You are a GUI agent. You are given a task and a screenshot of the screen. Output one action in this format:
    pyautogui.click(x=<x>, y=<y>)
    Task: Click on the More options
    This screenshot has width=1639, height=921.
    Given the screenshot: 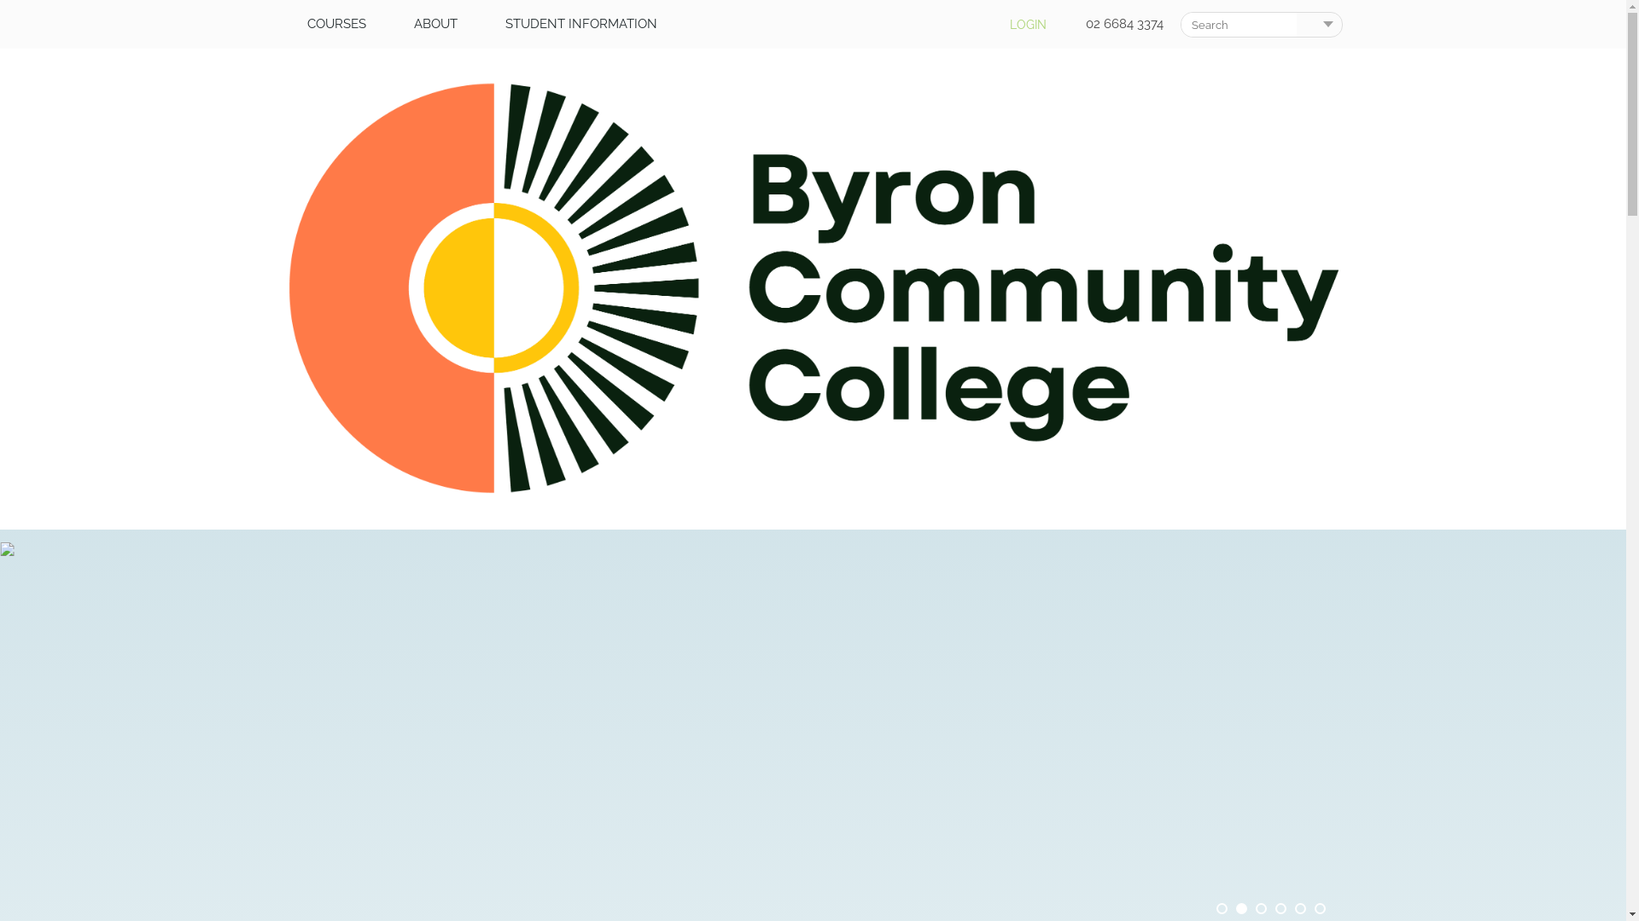 What is the action you would take?
    pyautogui.click(x=1328, y=25)
    